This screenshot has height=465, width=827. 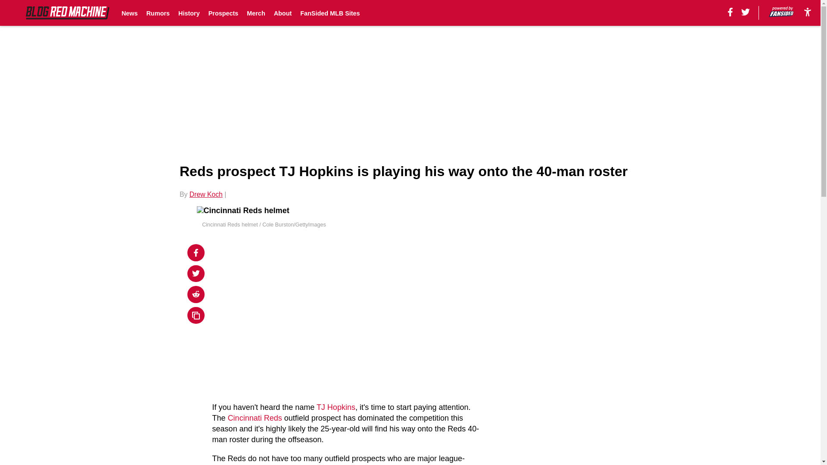 What do you see at coordinates (223, 13) in the screenshot?
I see `Prospects` at bounding box center [223, 13].